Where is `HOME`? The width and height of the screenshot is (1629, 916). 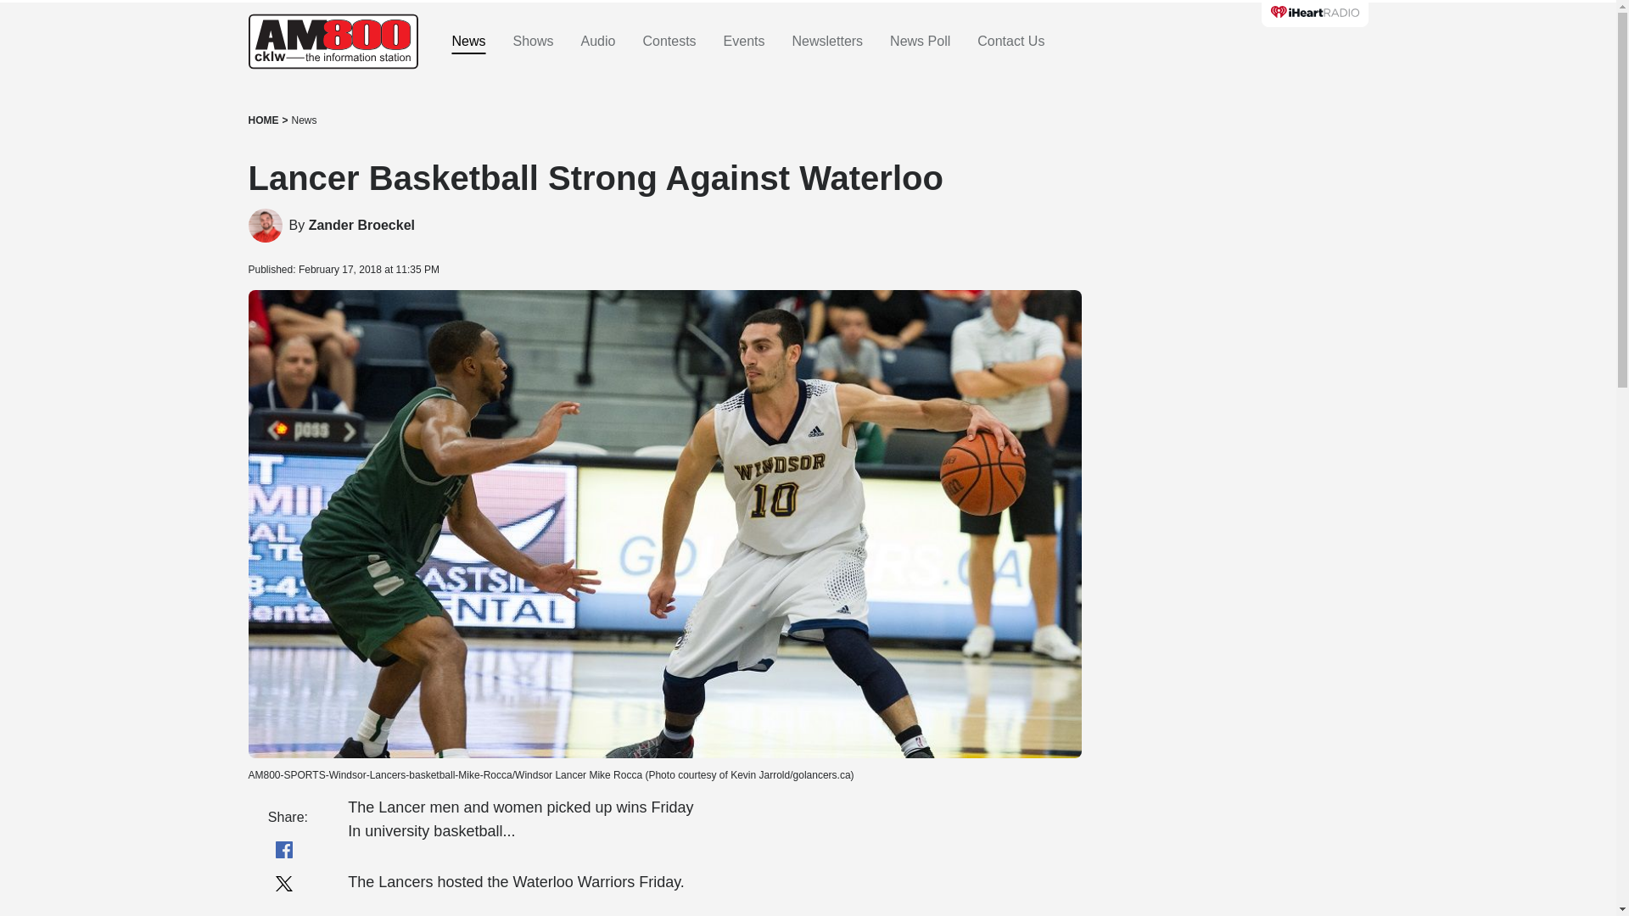 HOME is located at coordinates (263, 120).